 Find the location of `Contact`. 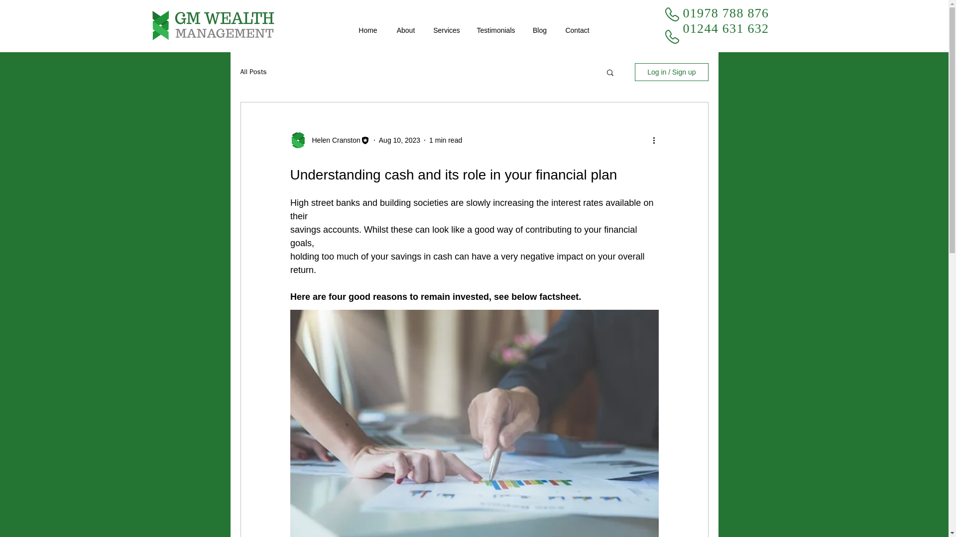

Contact is located at coordinates (577, 30).